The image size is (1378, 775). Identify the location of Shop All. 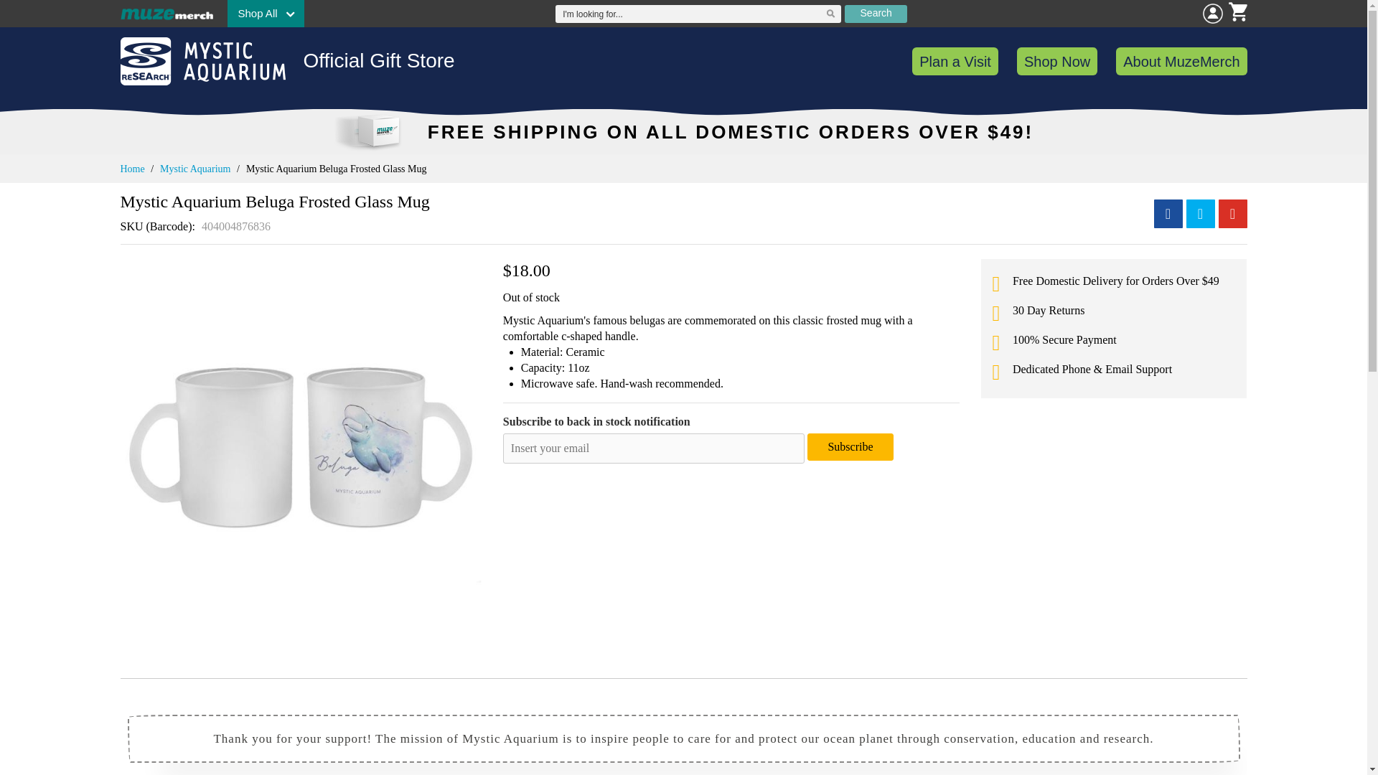
(265, 13).